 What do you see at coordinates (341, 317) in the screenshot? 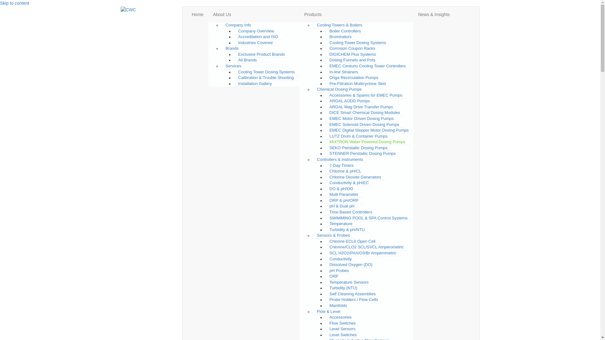
I see `Accessories` at bounding box center [341, 317].